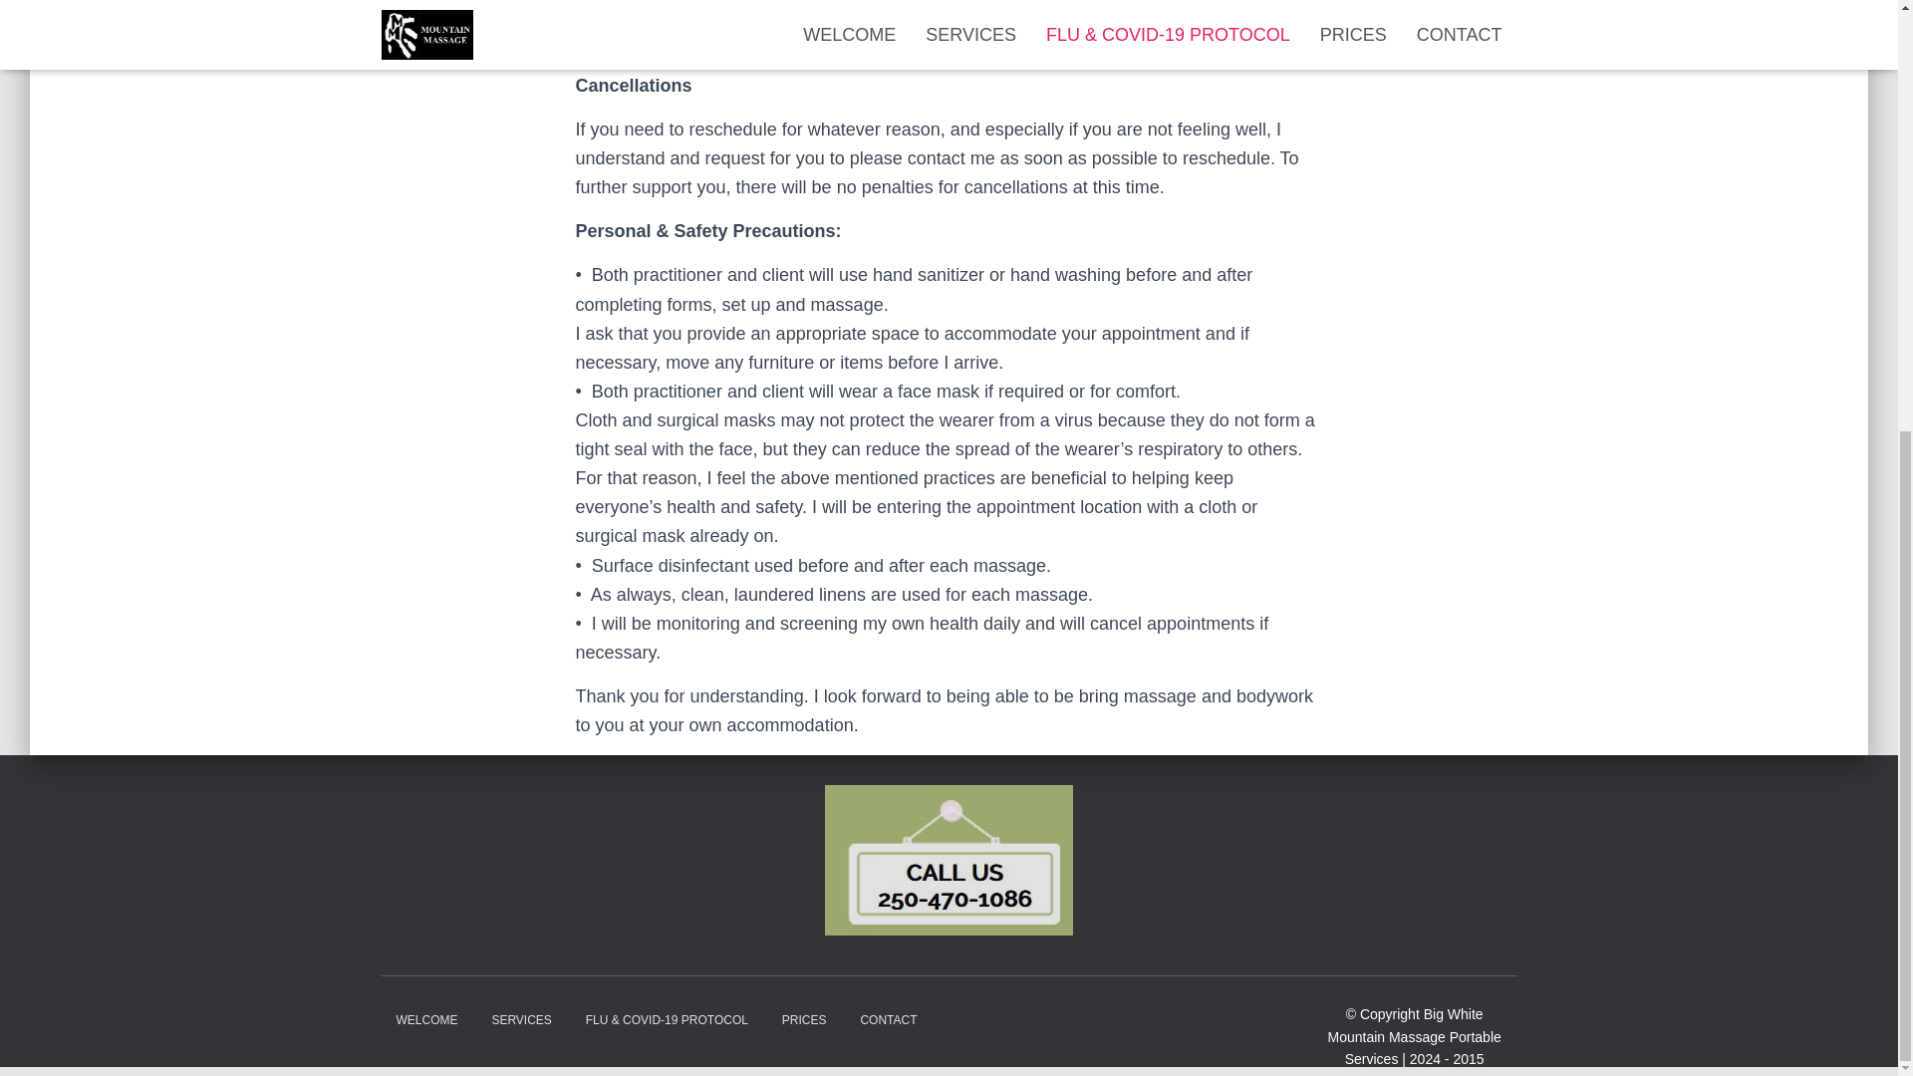 The image size is (1913, 1076). Describe the element at coordinates (889, 1020) in the screenshot. I see `CONTACT` at that location.